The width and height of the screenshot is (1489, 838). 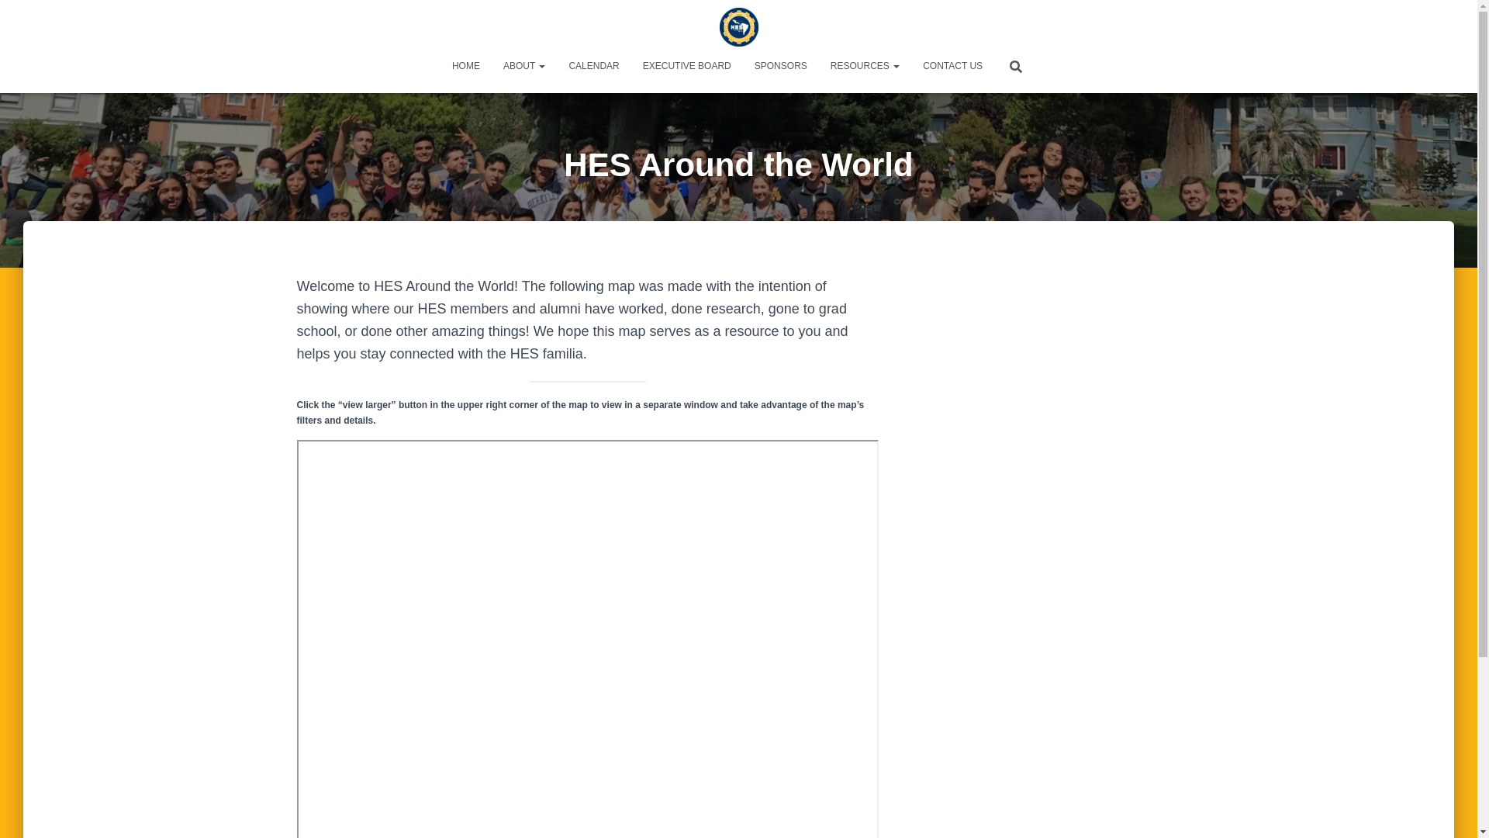 I want to click on Contact Us, so click(x=952, y=66).